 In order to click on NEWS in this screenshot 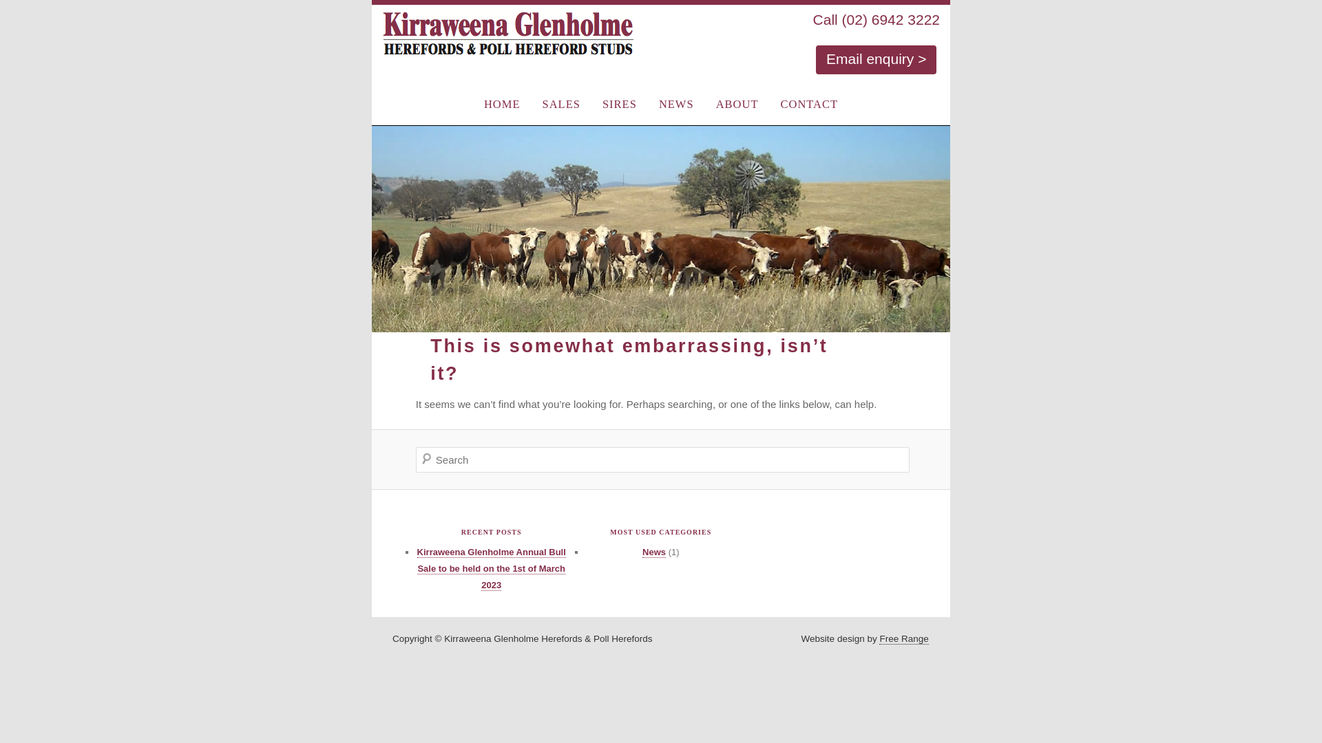, I will do `click(676, 105)`.